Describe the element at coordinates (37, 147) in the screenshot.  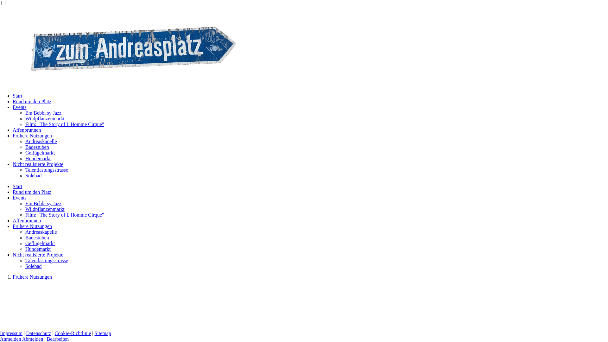
I see `Badestuben` at that location.